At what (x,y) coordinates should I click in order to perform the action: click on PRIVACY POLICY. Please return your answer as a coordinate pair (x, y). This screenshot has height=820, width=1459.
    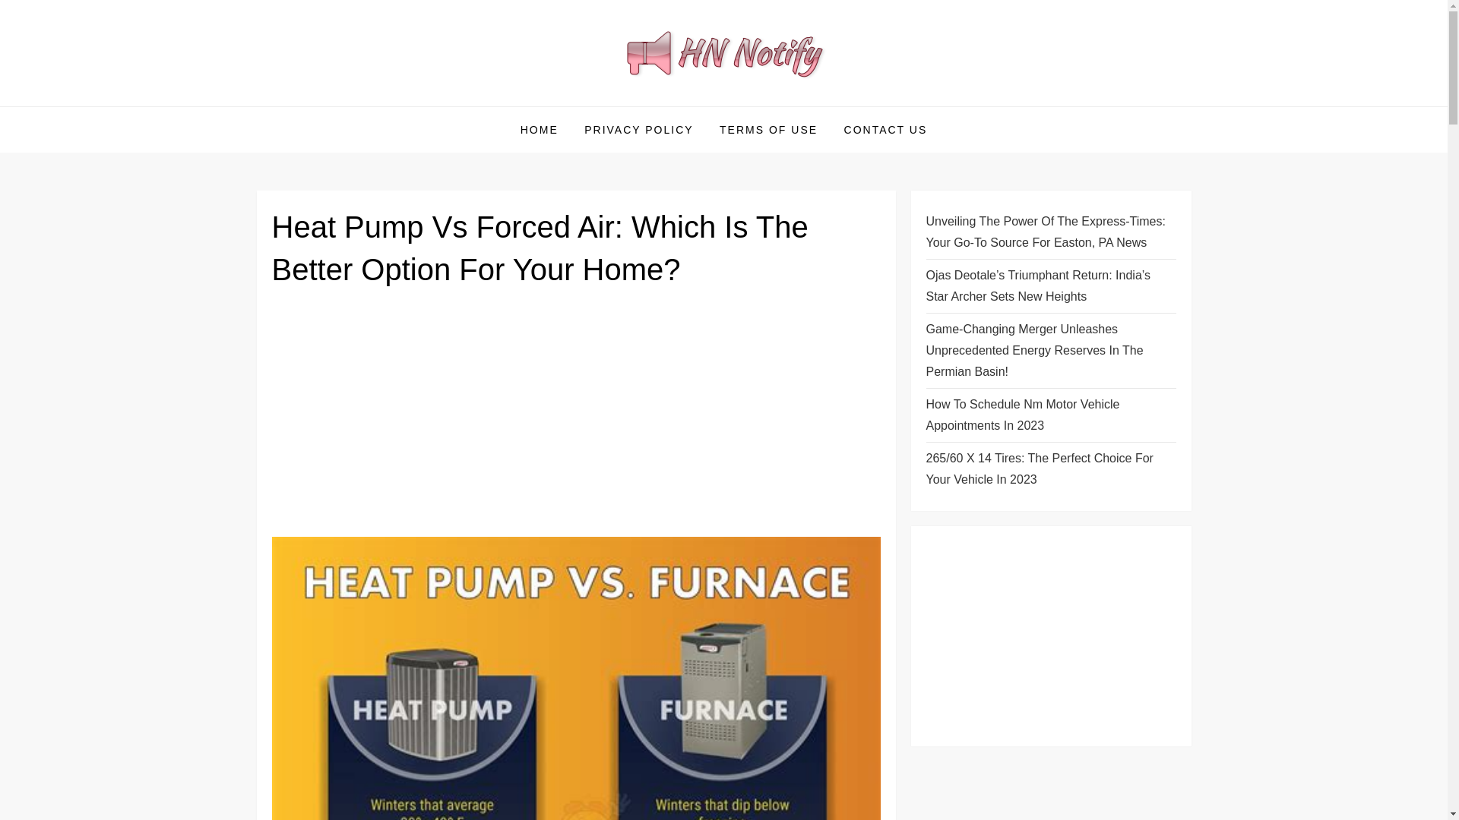
    Looking at the image, I should click on (638, 129).